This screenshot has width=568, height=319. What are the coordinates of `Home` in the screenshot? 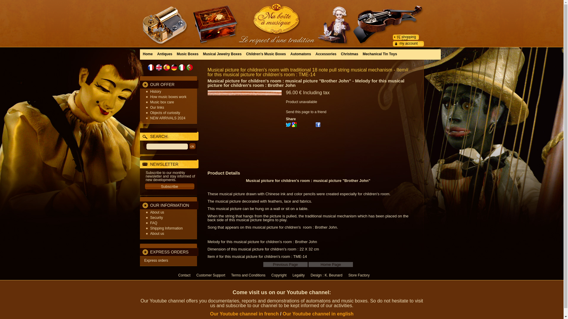 It's located at (148, 54).